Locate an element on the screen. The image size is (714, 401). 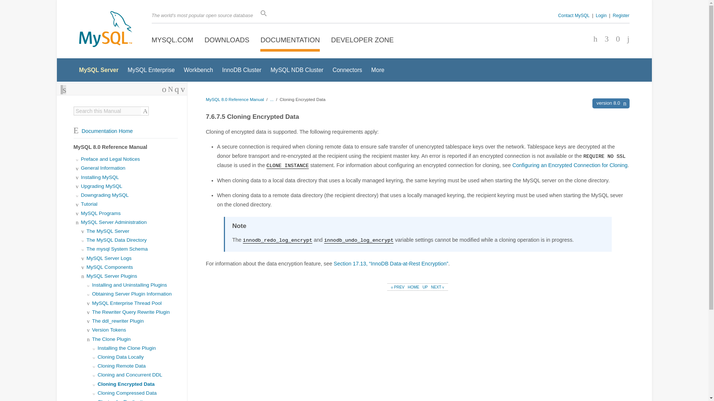
Visit our YouTube channel is located at coordinates (625, 39).